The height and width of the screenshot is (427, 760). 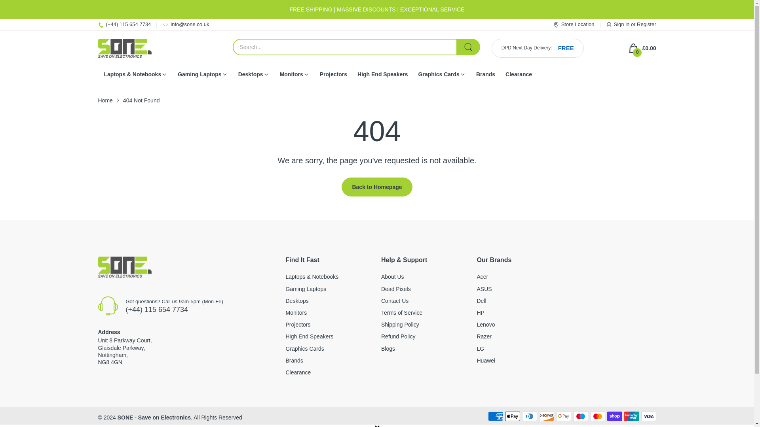 I want to click on Home, so click(x=105, y=100).